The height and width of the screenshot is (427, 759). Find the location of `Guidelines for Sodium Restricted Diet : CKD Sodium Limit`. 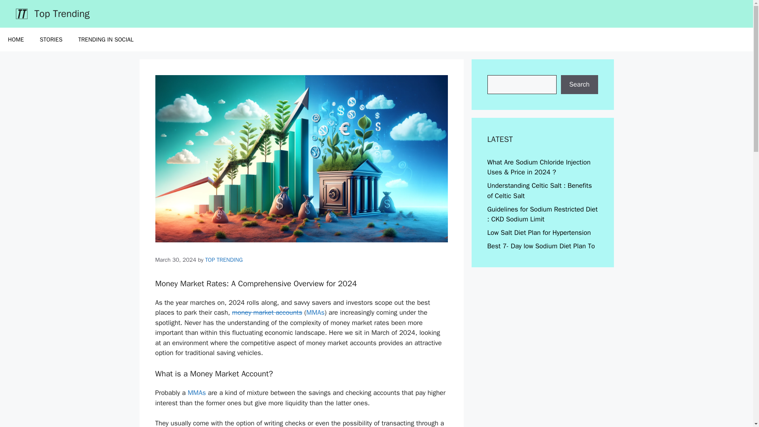

Guidelines for Sodium Restricted Diet : CKD Sodium Limit is located at coordinates (542, 214).